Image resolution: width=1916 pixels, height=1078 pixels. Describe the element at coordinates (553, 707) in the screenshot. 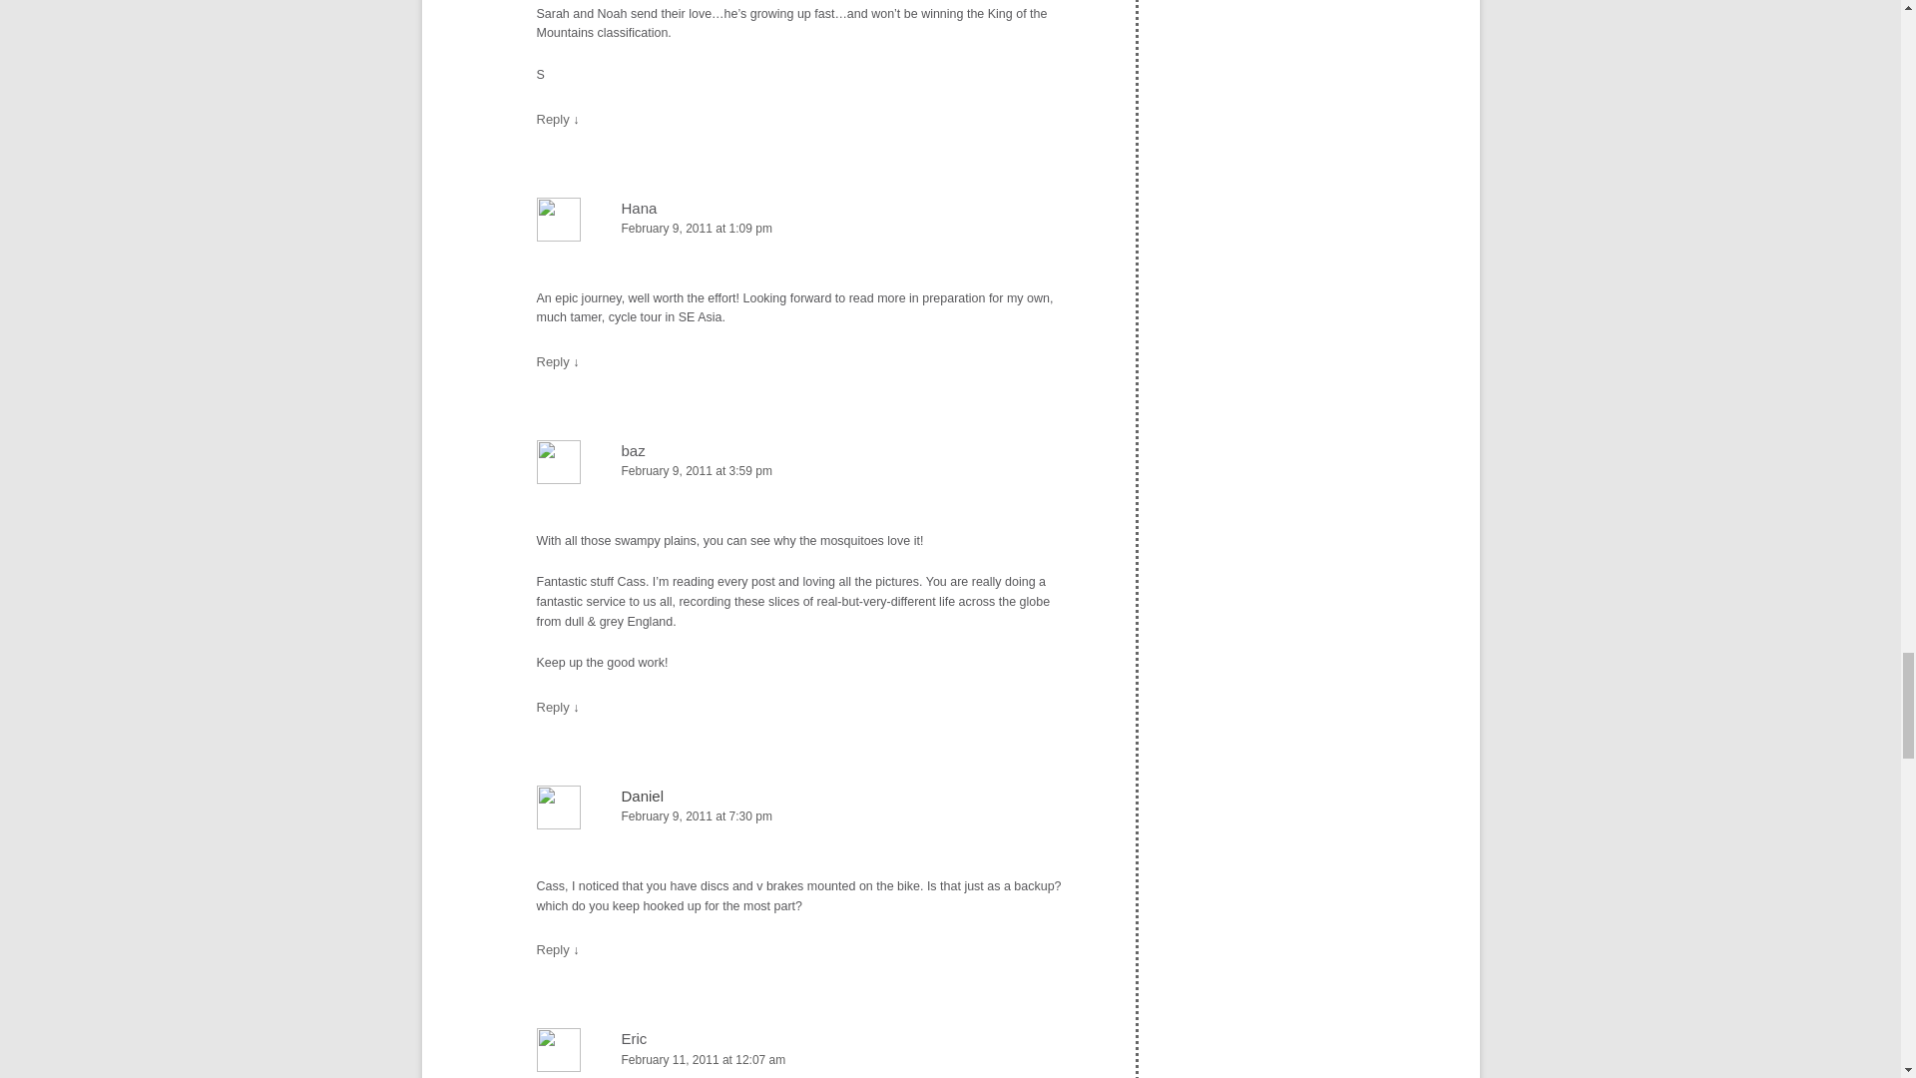

I see `Reply` at that location.